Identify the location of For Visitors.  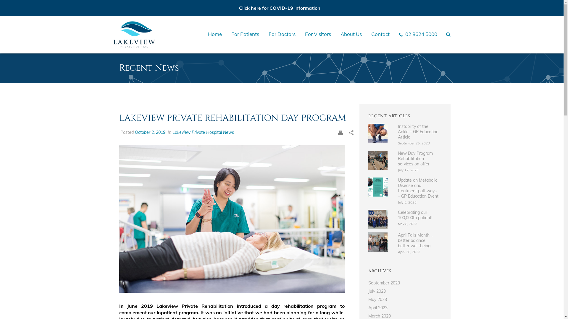
(318, 34).